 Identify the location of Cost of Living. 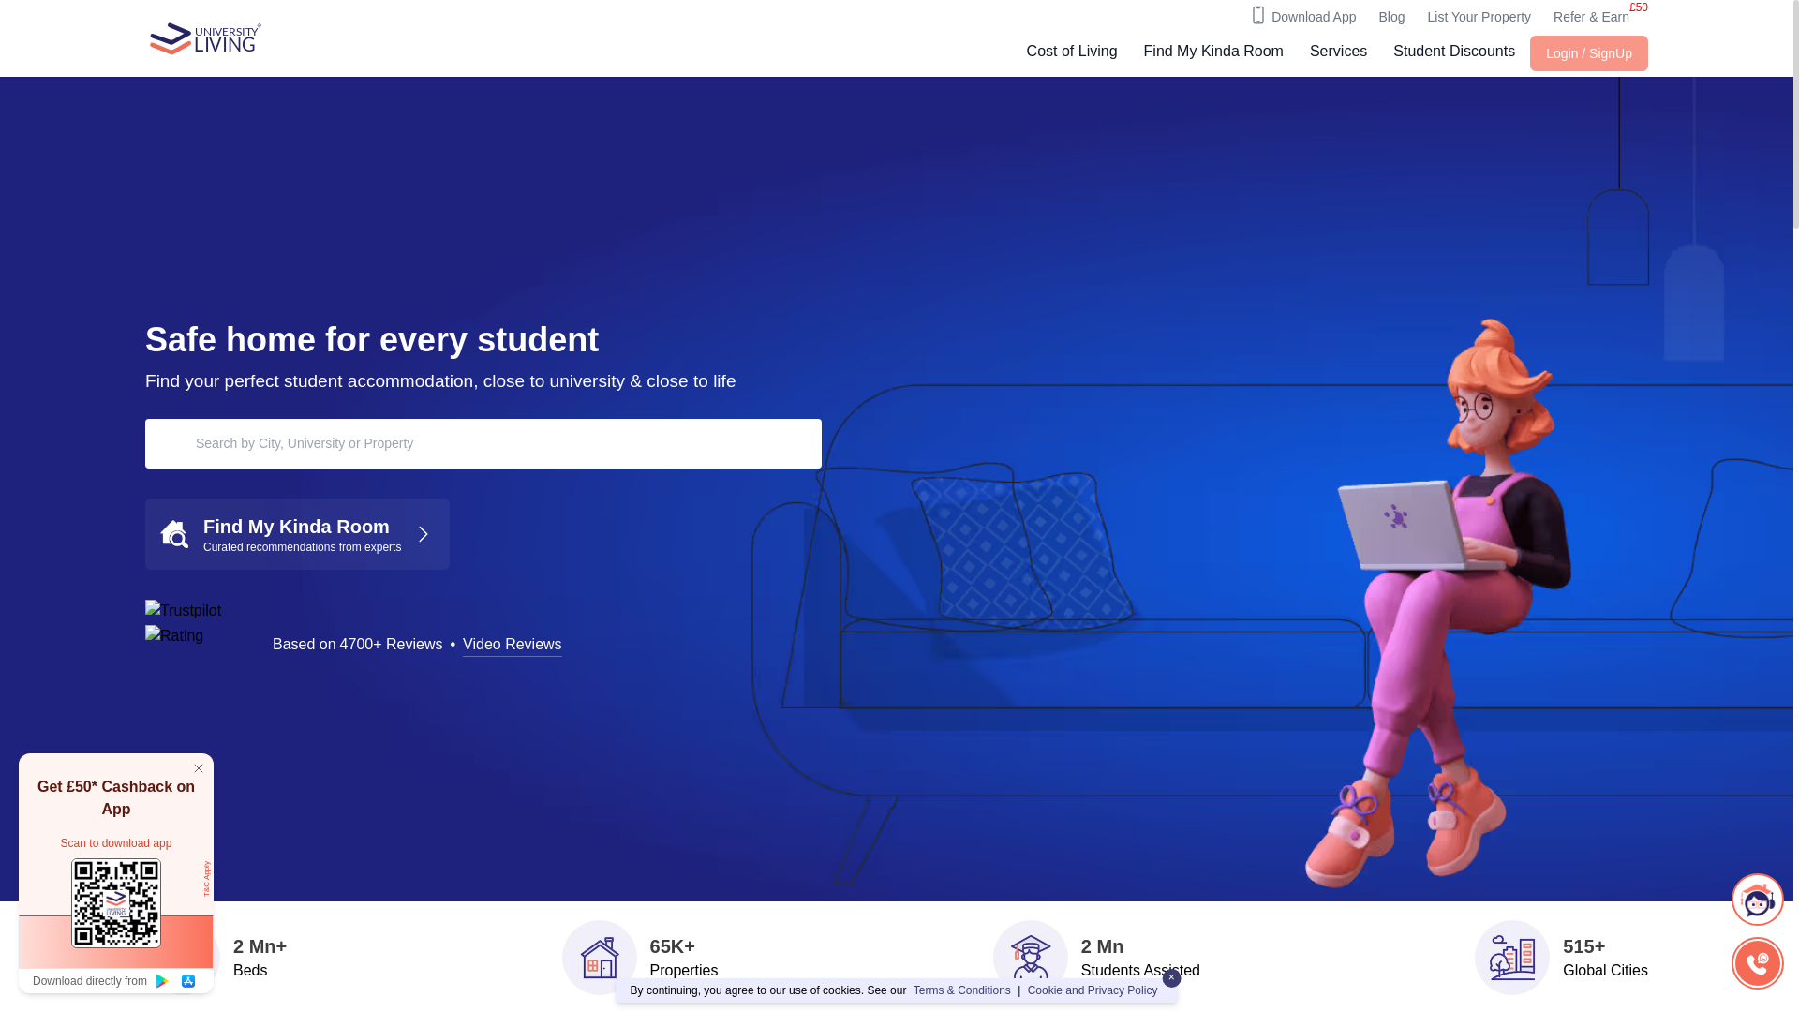
(1072, 53).